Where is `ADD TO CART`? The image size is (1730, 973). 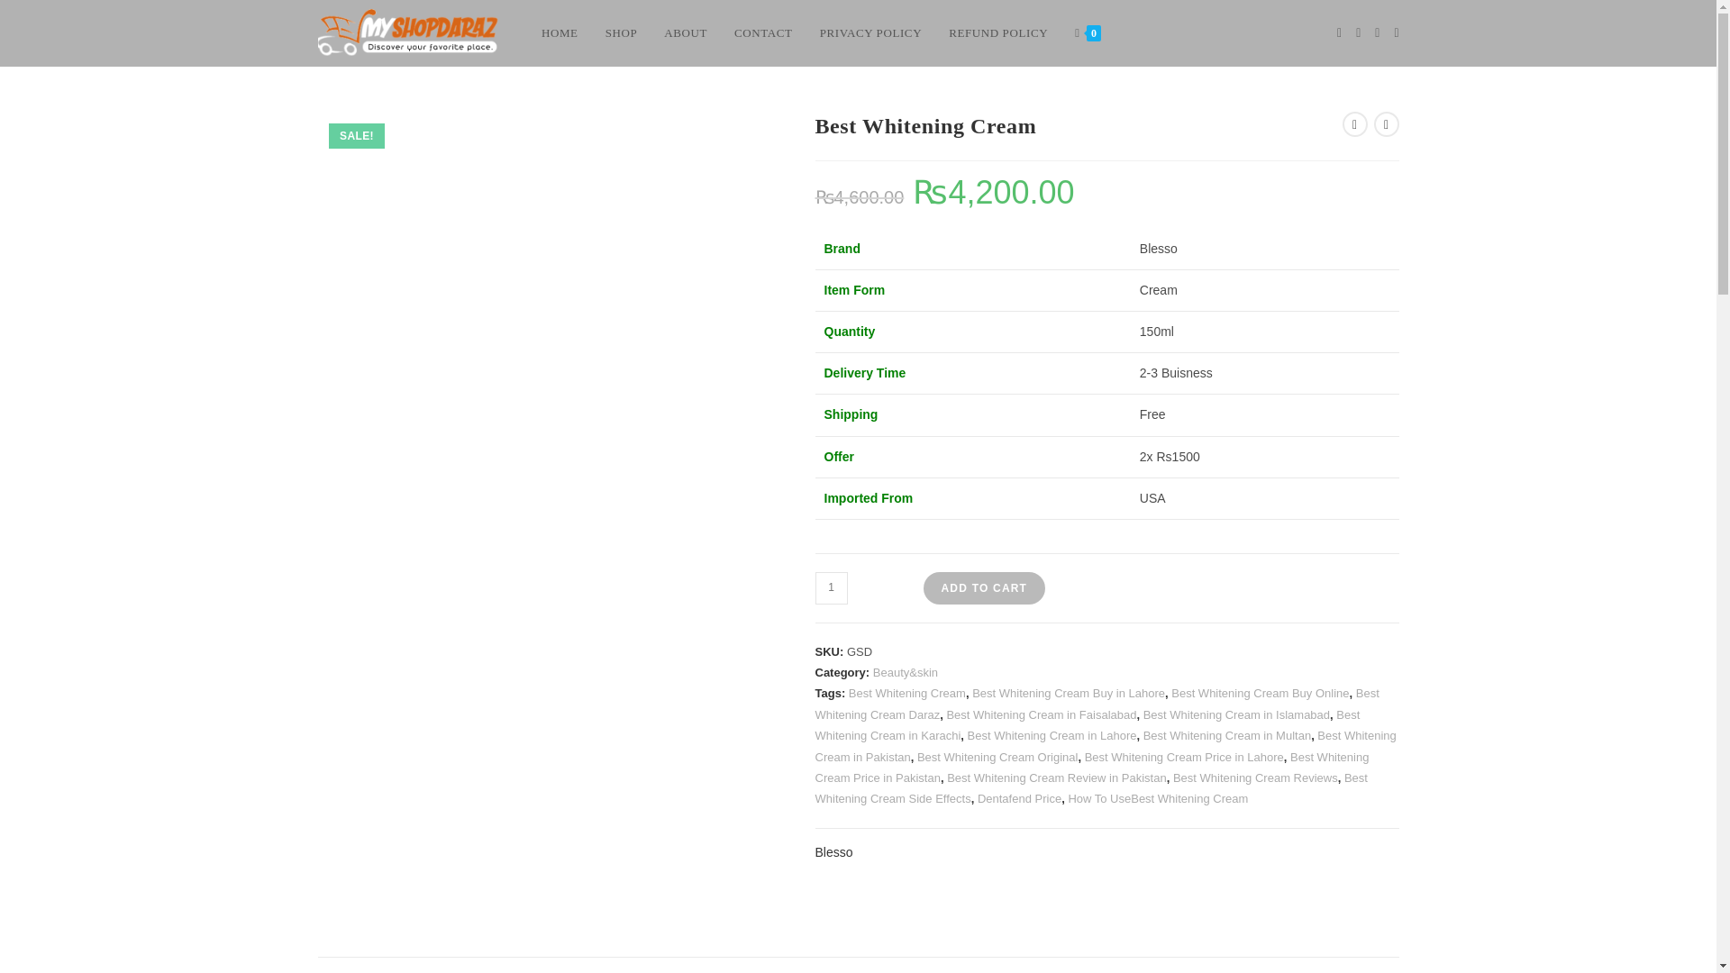 ADD TO CART is located at coordinates (983, 587).